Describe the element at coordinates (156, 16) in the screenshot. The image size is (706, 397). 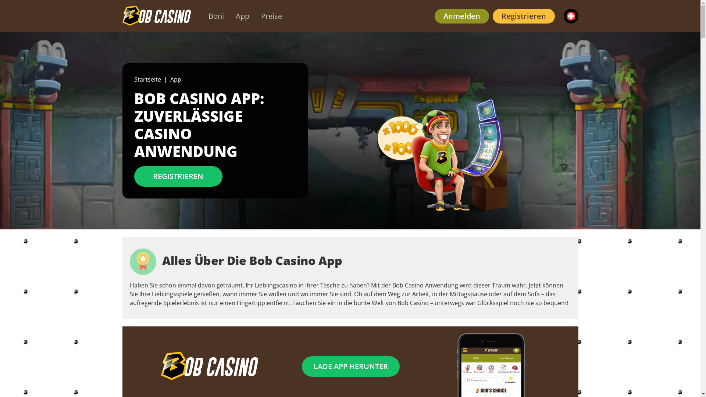
I see `Bob Casino` at that location.